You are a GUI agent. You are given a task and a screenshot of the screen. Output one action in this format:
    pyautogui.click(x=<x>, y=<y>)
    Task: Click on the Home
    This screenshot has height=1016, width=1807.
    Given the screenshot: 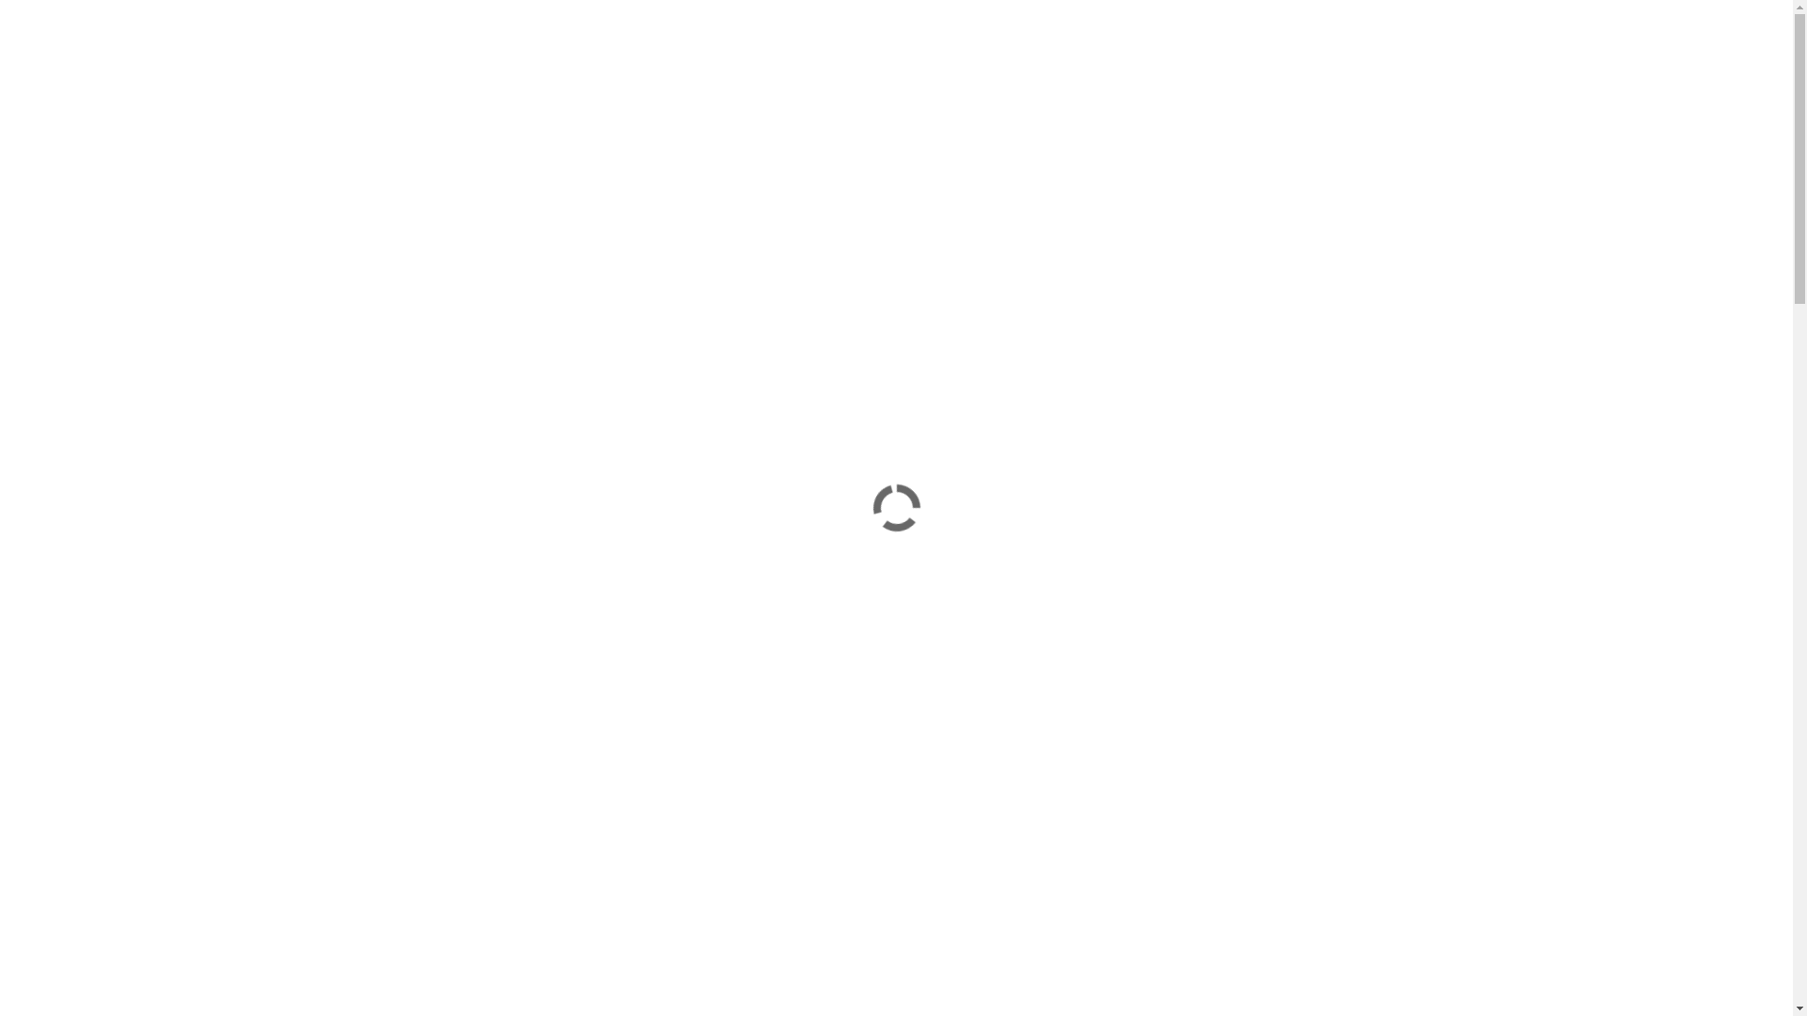 What is the action you would take?
    pyautogui.click(x=1180, y=126)
    